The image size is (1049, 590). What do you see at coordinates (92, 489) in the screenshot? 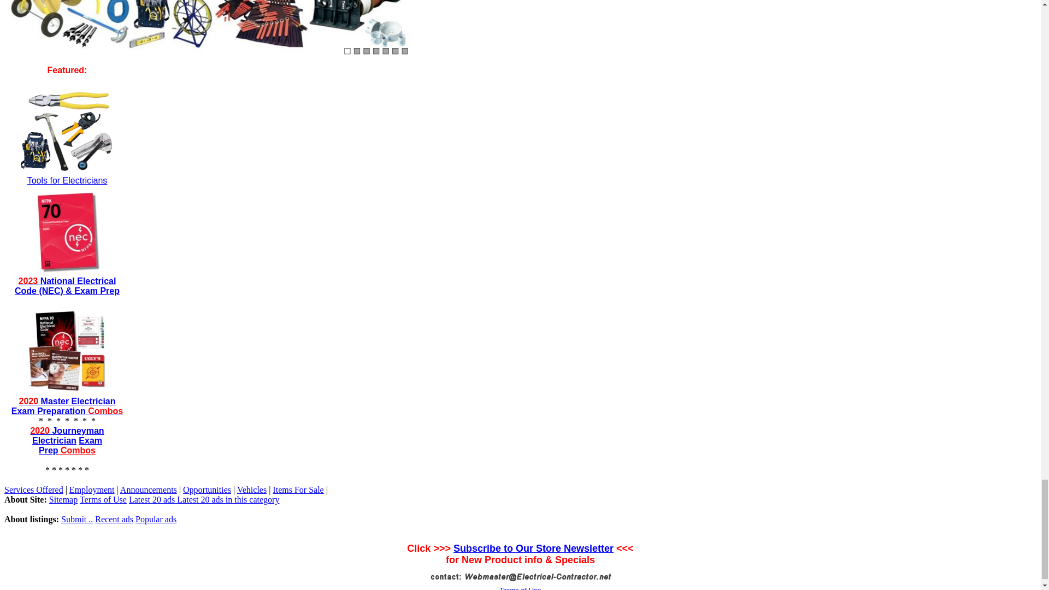
I see `Employment` at bounding box center [92, 489].